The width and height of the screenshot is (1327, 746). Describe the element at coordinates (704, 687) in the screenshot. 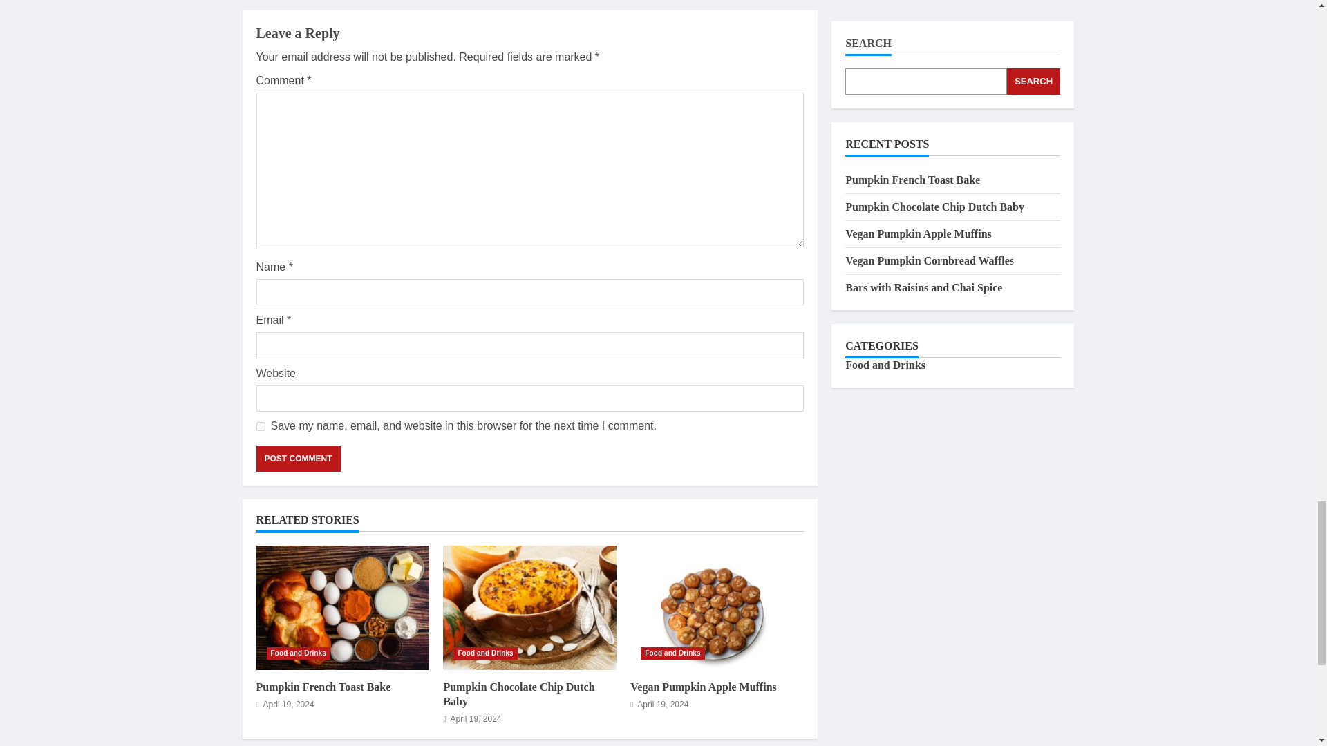

I see `Vegan Pumpkin Apple Muffins` at that location.